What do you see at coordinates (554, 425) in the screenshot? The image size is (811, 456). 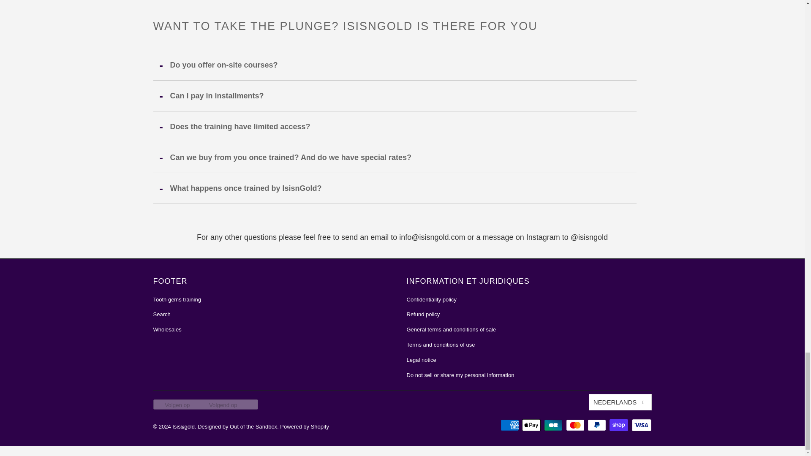 I see `Cartes Bancaires` at bounding box center [554, 425].